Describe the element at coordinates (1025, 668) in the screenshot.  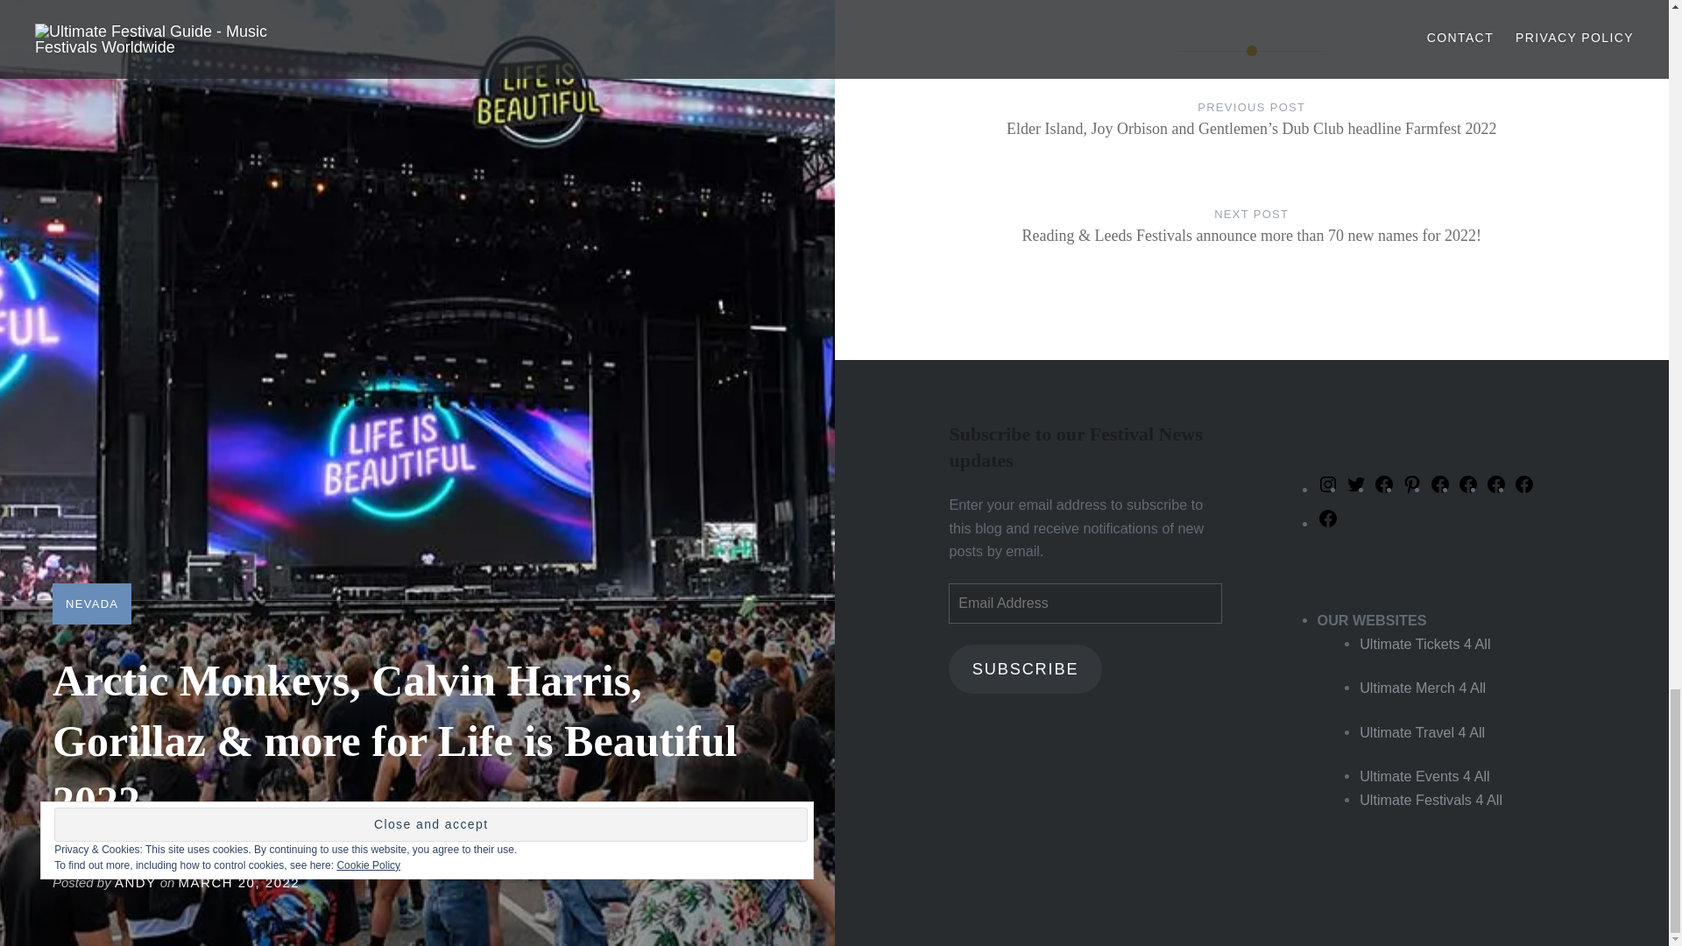
I see `SUBSCRIBE` at that location.